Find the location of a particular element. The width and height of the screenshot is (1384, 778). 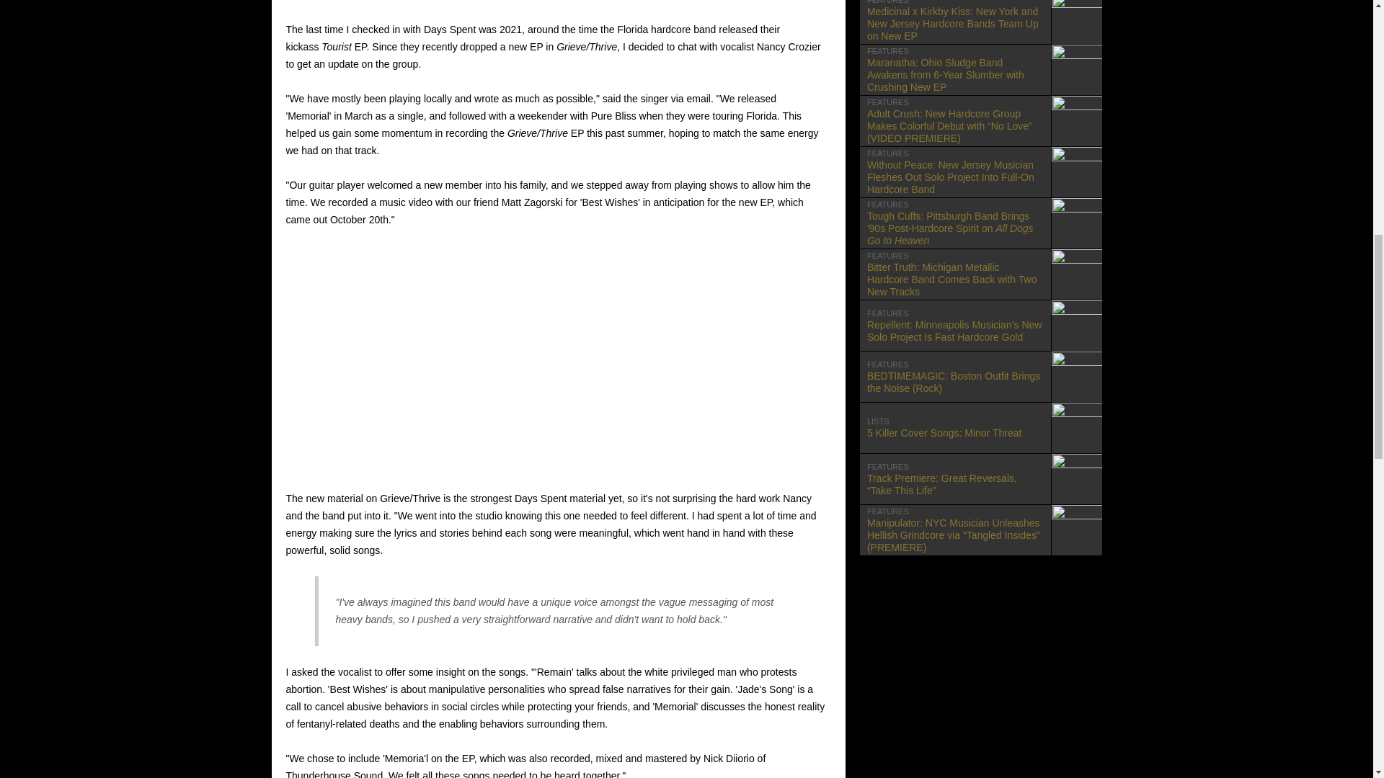

YouTube video player is located at coordinates (980, 428).